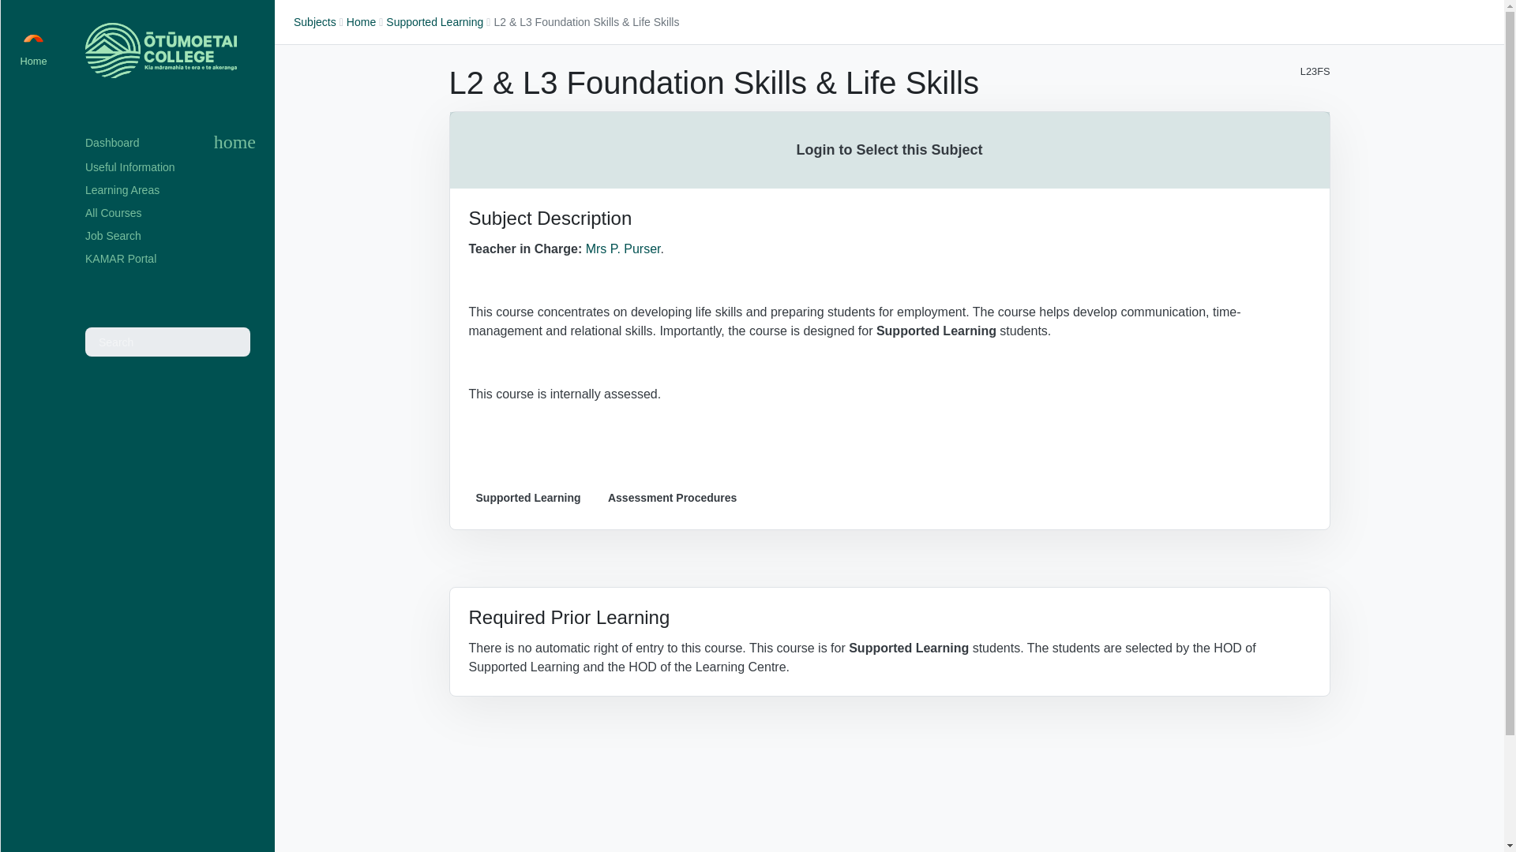  I want to click on Mrs P. Purser, so click(623, 248).